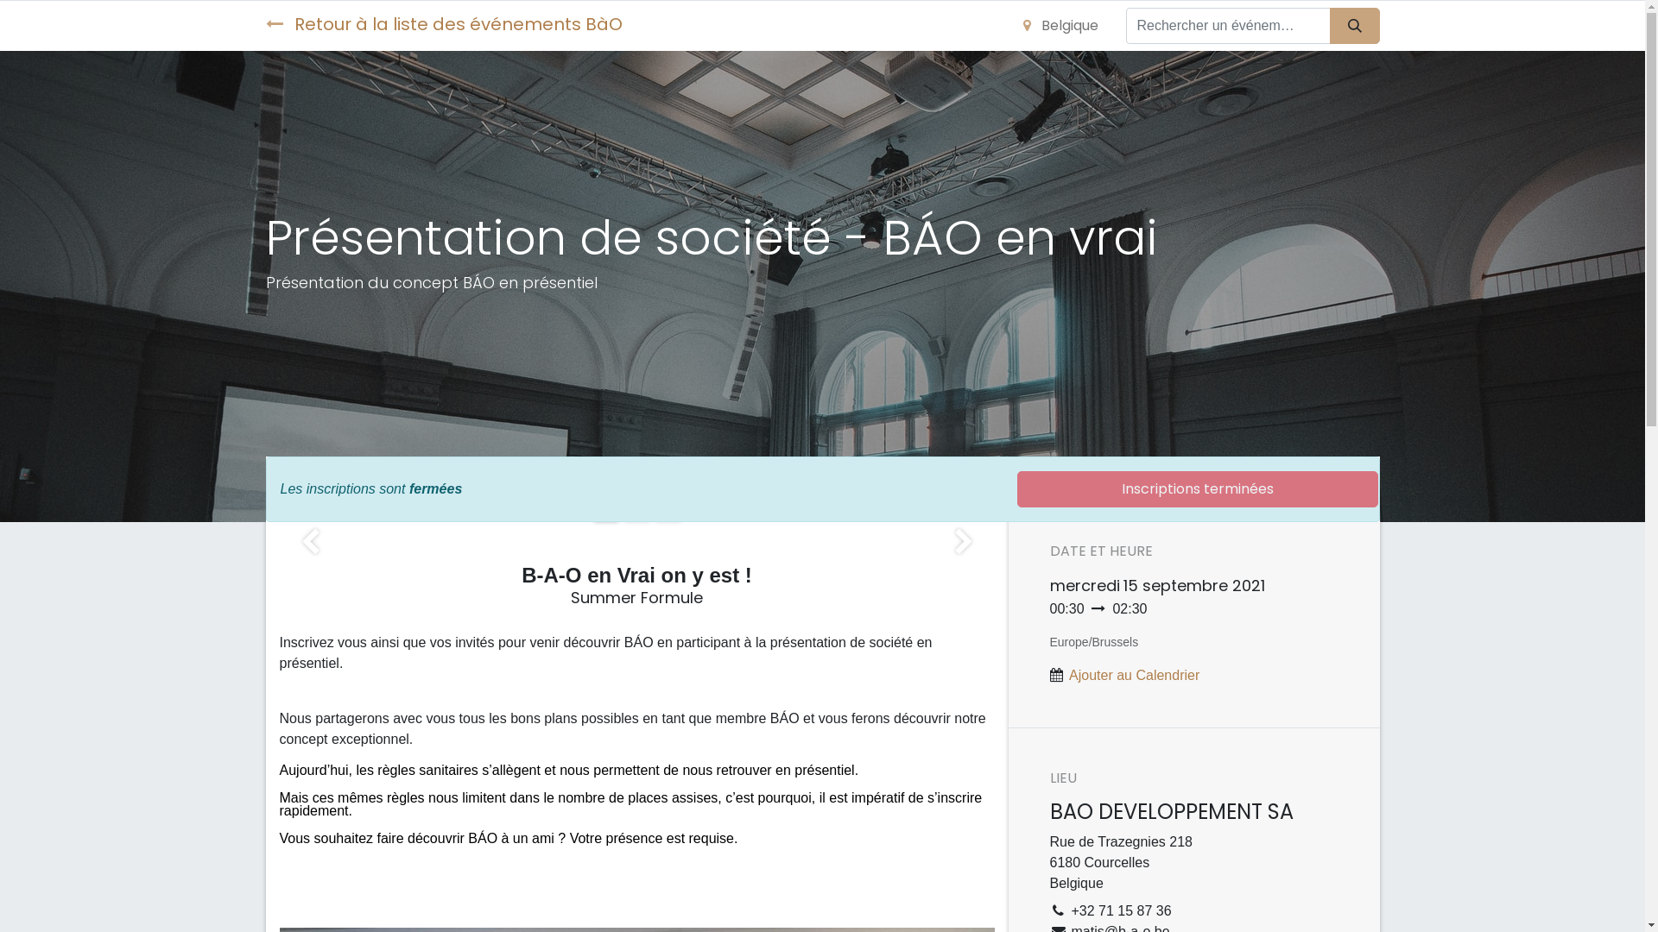 This screenshot has height=932, width=1658. Describe the element at coordinates (1060, 26) in the screenshot. I see `Belgique` at that location.